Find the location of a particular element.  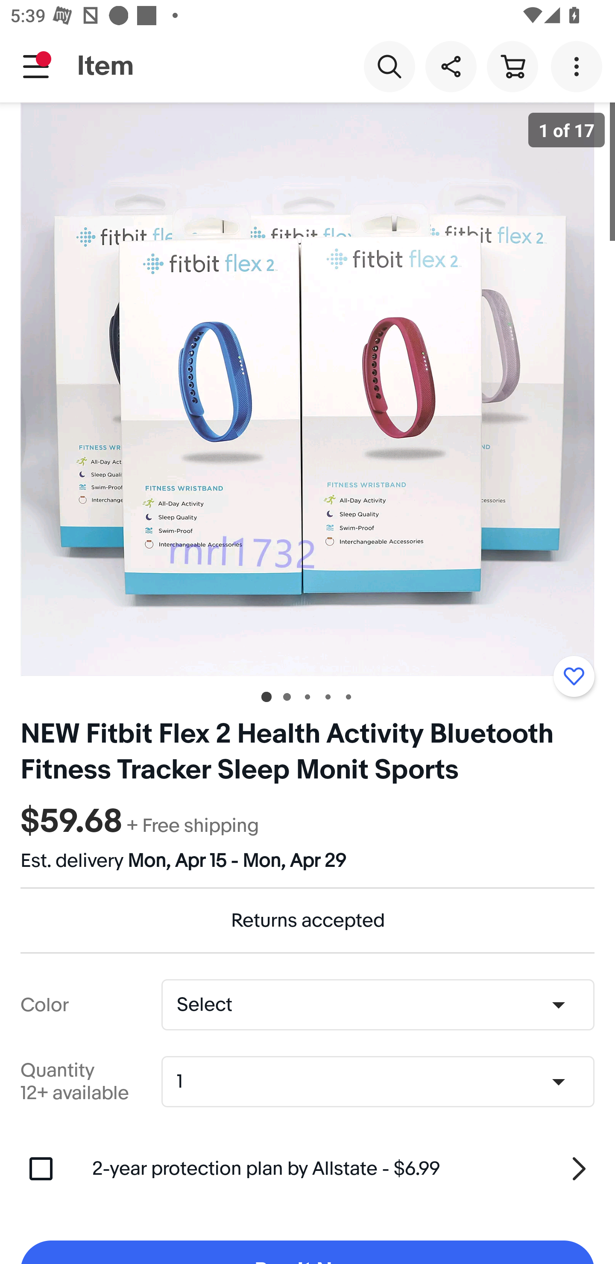

Color,No selection Select is located at coordinates (378, 1004).